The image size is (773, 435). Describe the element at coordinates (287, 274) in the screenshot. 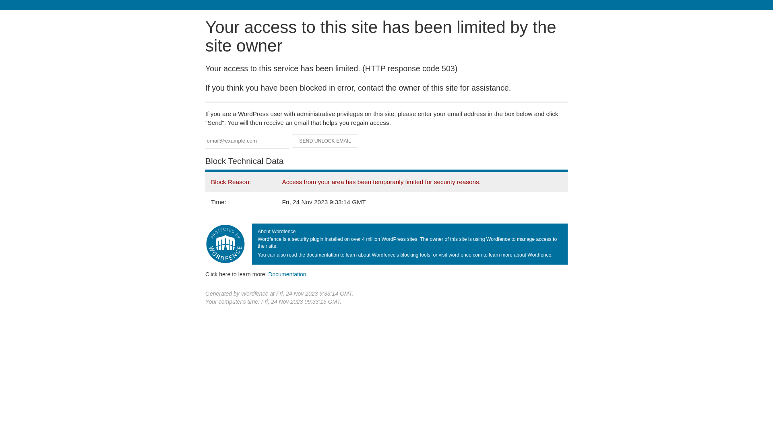

I see `Documentation` at that location.